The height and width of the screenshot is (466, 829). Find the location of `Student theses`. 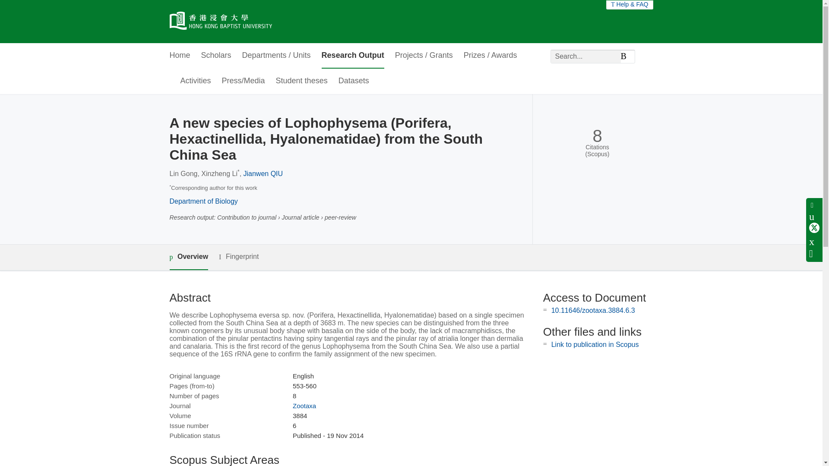

Student theses is located at coordinates (301, 81).